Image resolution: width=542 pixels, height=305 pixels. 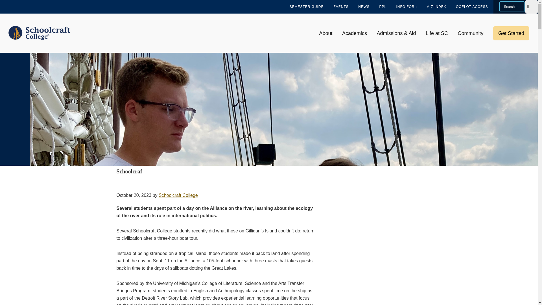 I want to click on SEMESTER GUIDE, so click(x=307, y=7).